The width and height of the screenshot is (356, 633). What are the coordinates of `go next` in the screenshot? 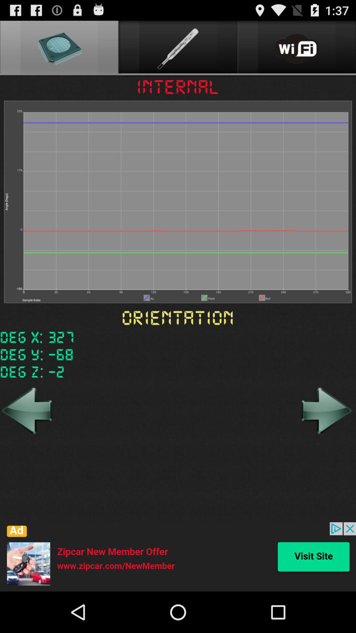 It's located at (326, 410).